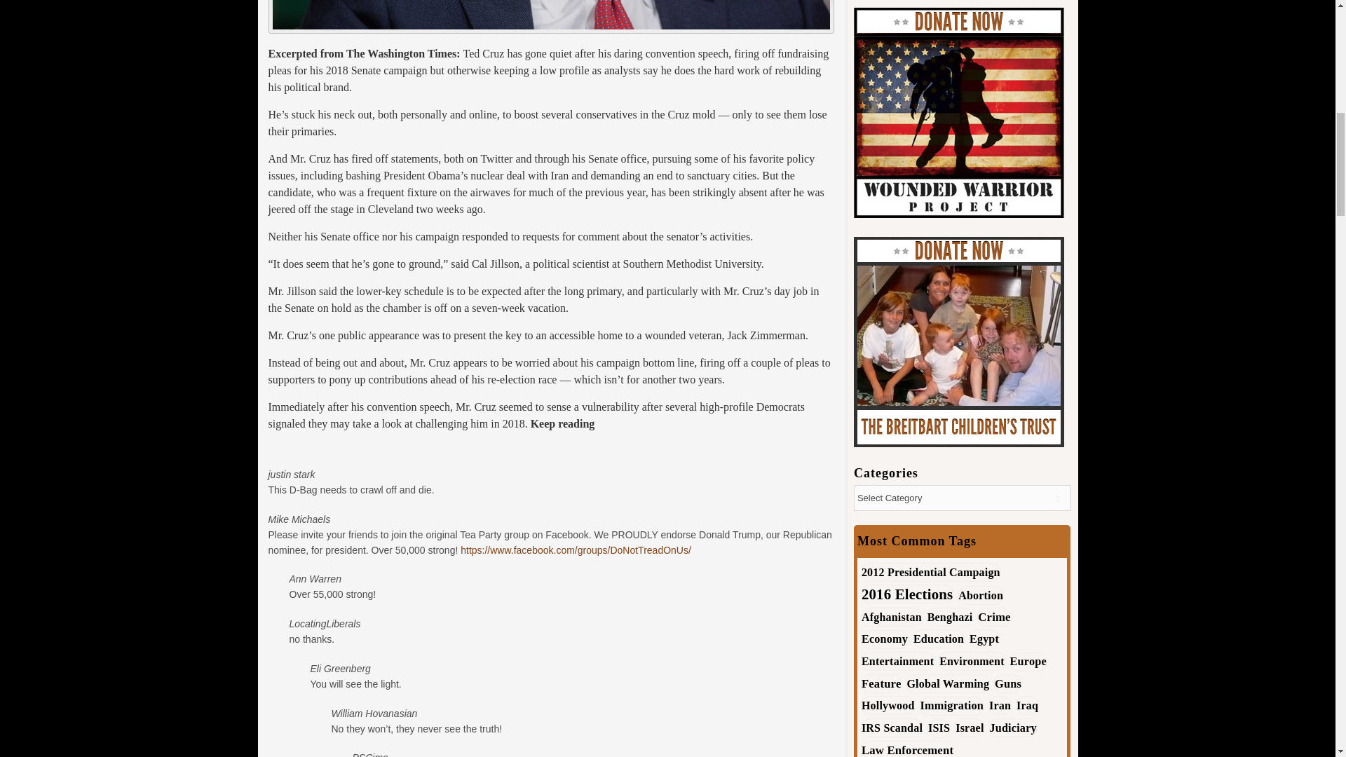 The height and width of the screenshot is (757, 1346). I want to click on Environment, so click(972, 660).